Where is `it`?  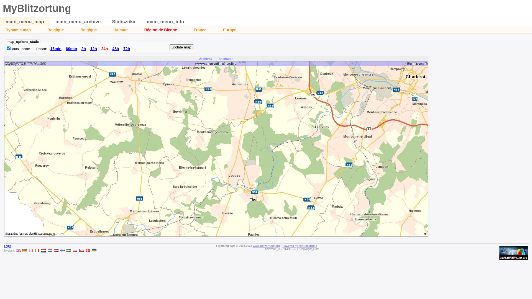 it is located at coordinates (37, 251).